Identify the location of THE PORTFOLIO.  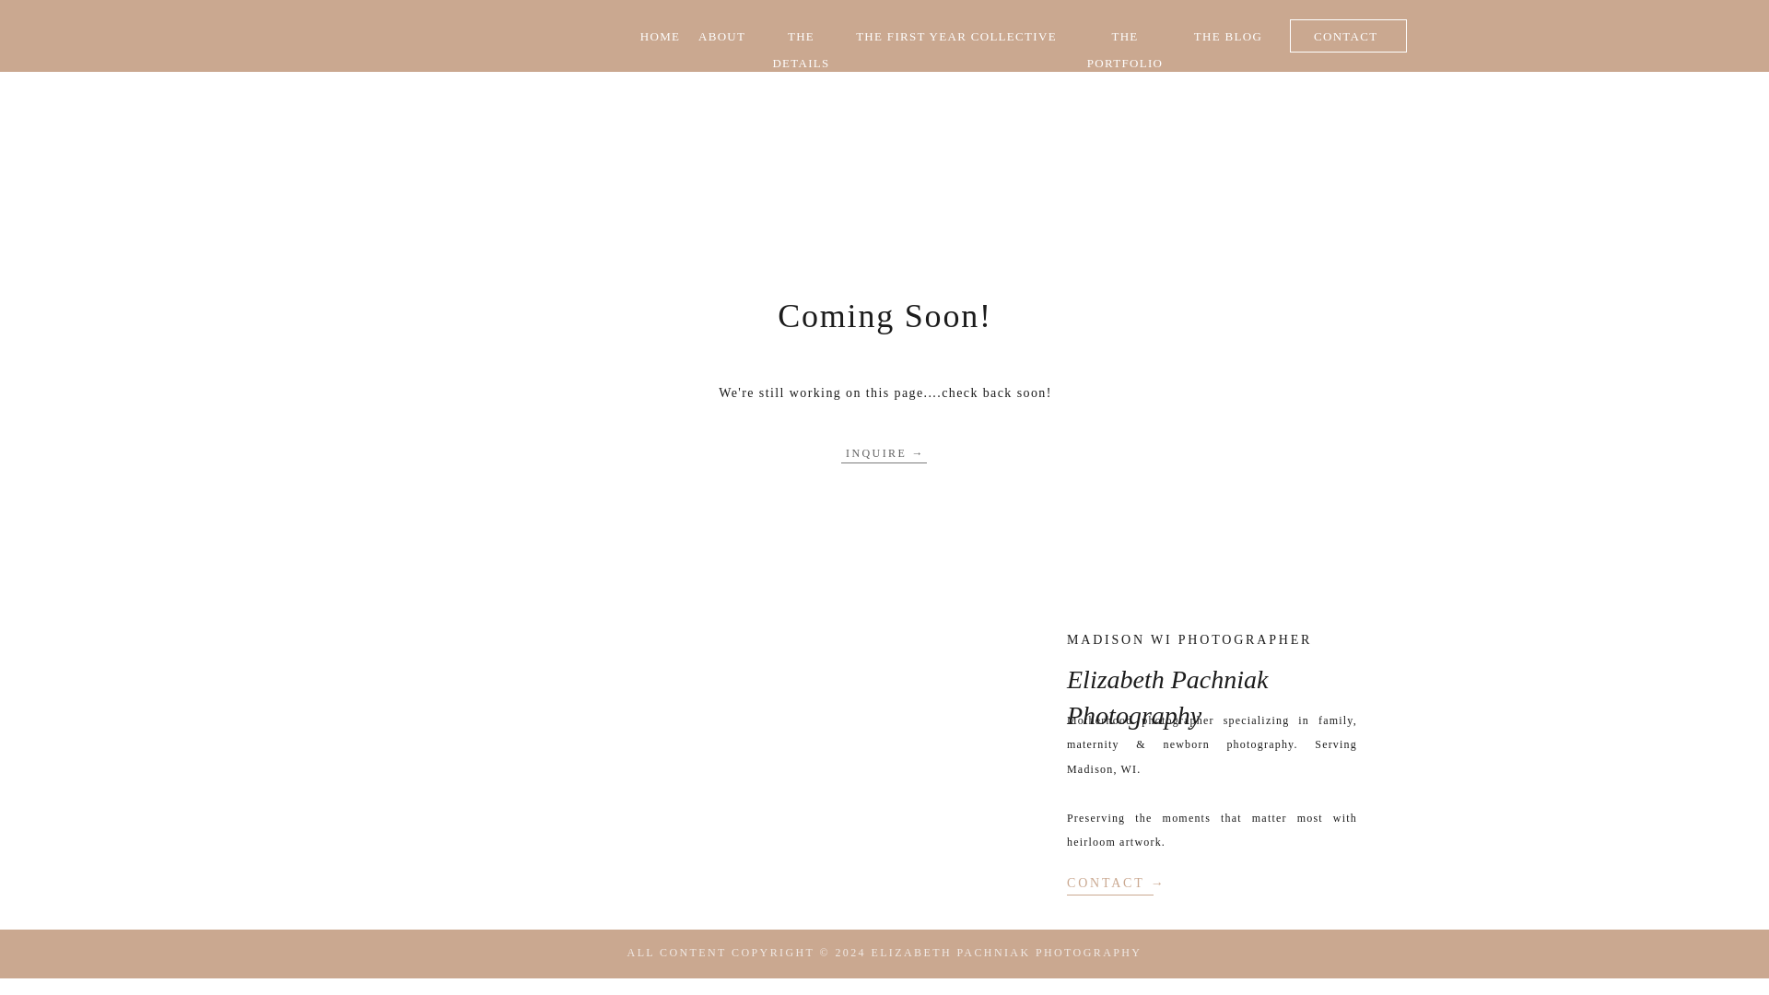
(1124, 35).